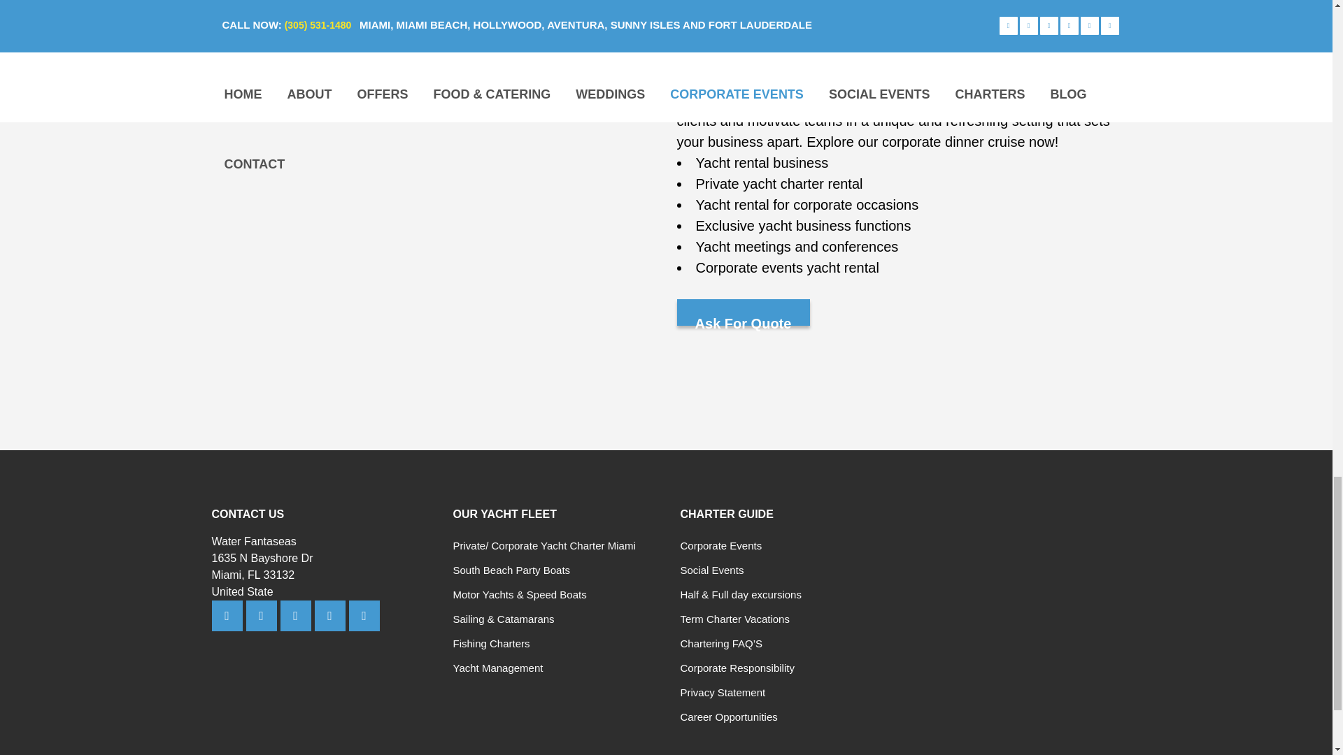  What do you see at coordinates (492, 643) in the screenshot?
I see `Fishing Charters` at bounding box center [492, 643].